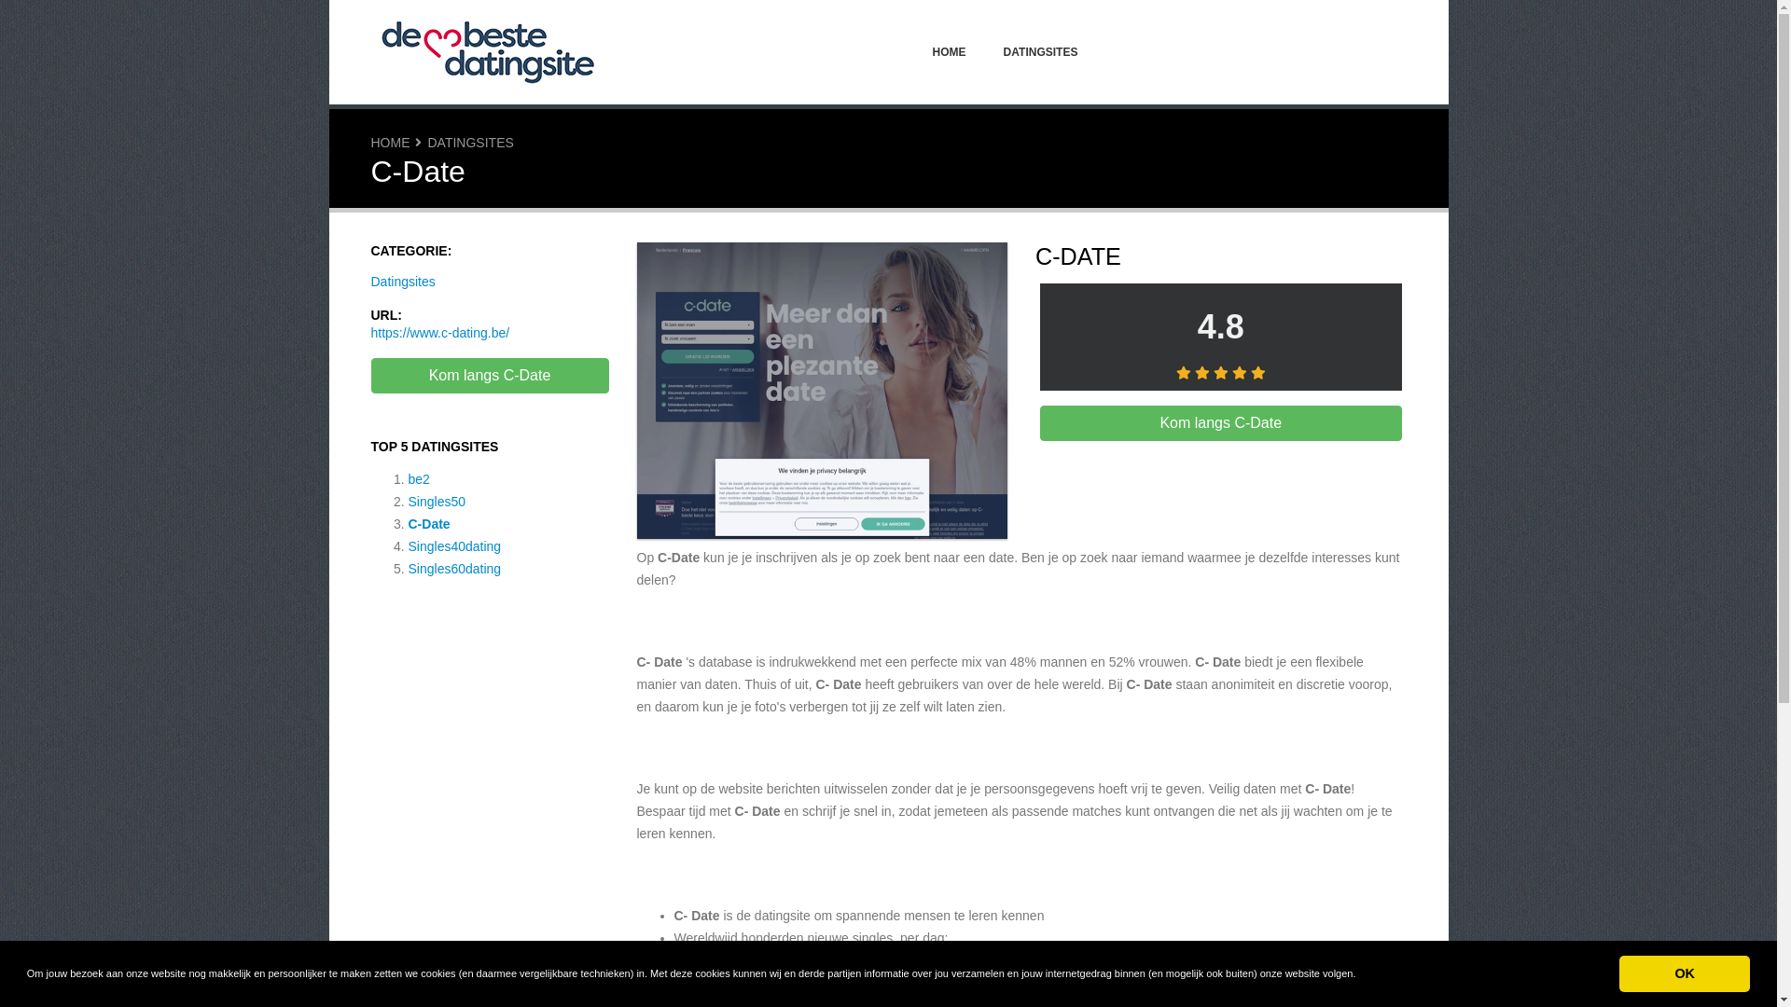 The image size is (1791, 1007). I want to click on HOME, so click(391, 143).